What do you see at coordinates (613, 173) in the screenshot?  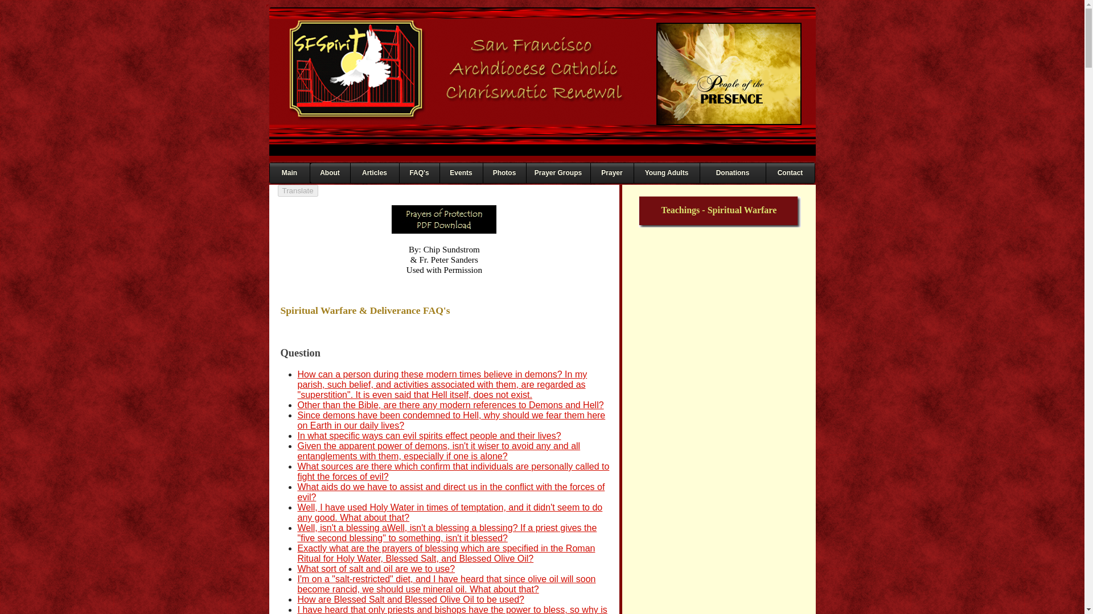 I see `Prayer` at bounding box center [613, 173].